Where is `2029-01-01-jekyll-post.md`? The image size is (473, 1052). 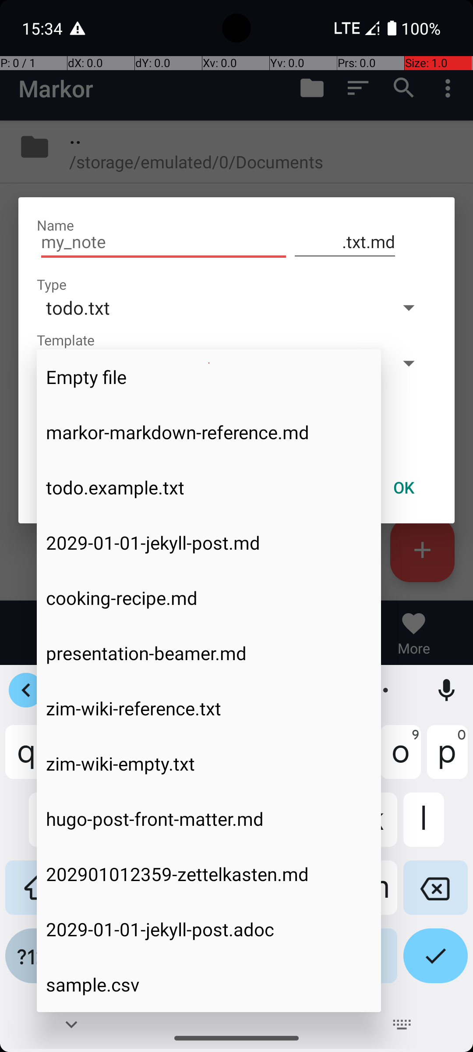 2029-01-01-jekyll-post.md is located at coordinates (209, 543).